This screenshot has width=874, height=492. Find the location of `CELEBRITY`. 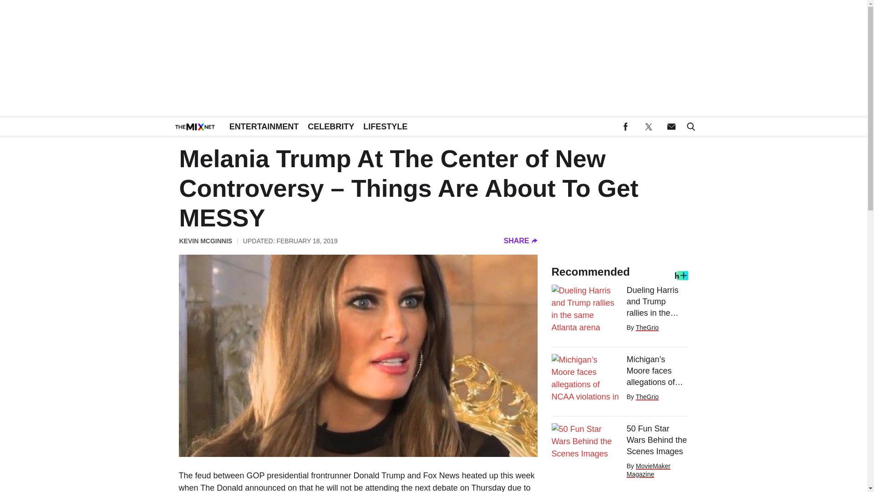

CELEBRITY is located at coordinates (330, 127).